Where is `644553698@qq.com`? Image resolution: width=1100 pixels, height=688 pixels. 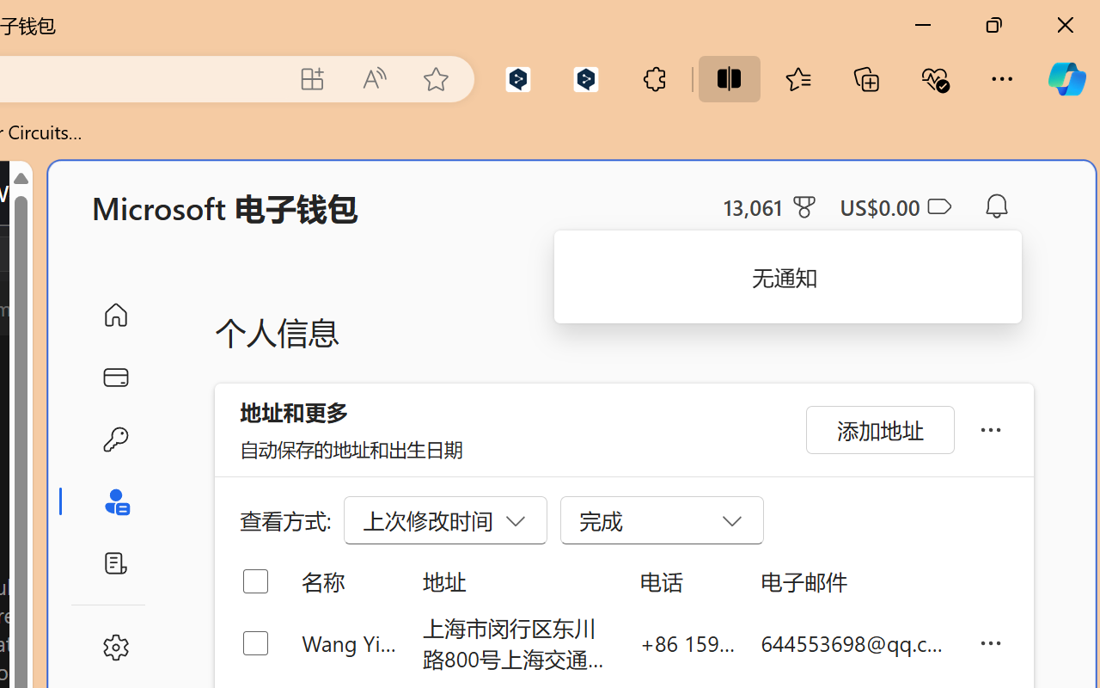 644553698@qq.com is located at coordinates (856, 643).